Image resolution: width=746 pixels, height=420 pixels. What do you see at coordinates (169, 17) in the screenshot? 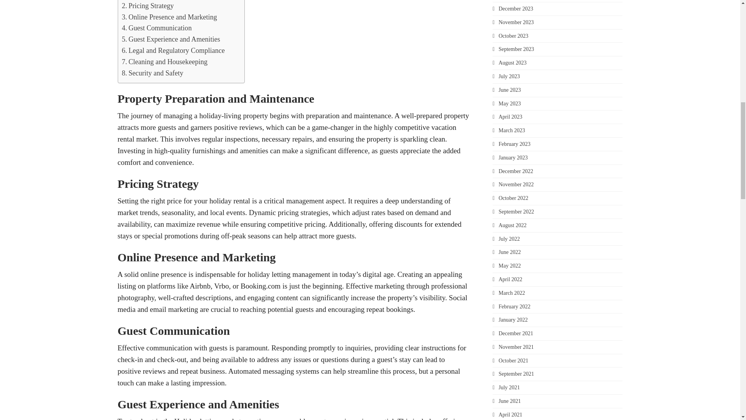
I see `Online Presence and Marketing` at bounding box center [169, 17].